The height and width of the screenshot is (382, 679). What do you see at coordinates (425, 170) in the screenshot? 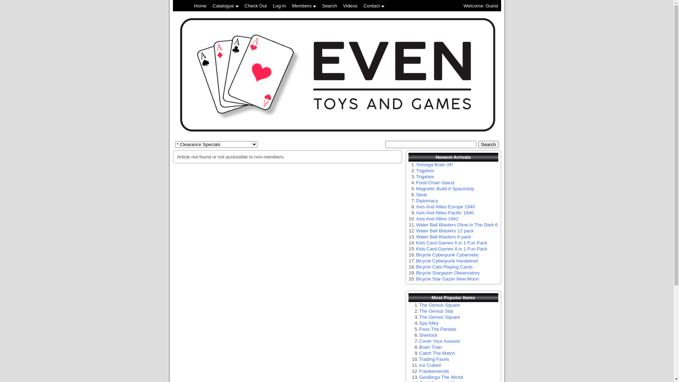
I see `Trigahex` at bounding box center [425, 170].